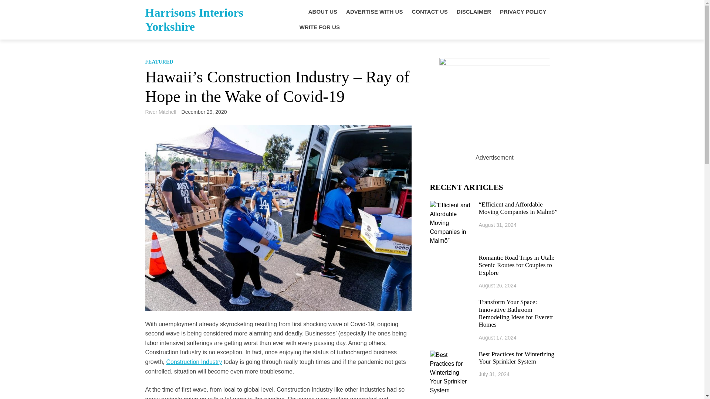 This screenshot has height=399, width=710. Describe the element at coordinates (498, 285) in the screenshot. I see `August 26, 2024` at that location.